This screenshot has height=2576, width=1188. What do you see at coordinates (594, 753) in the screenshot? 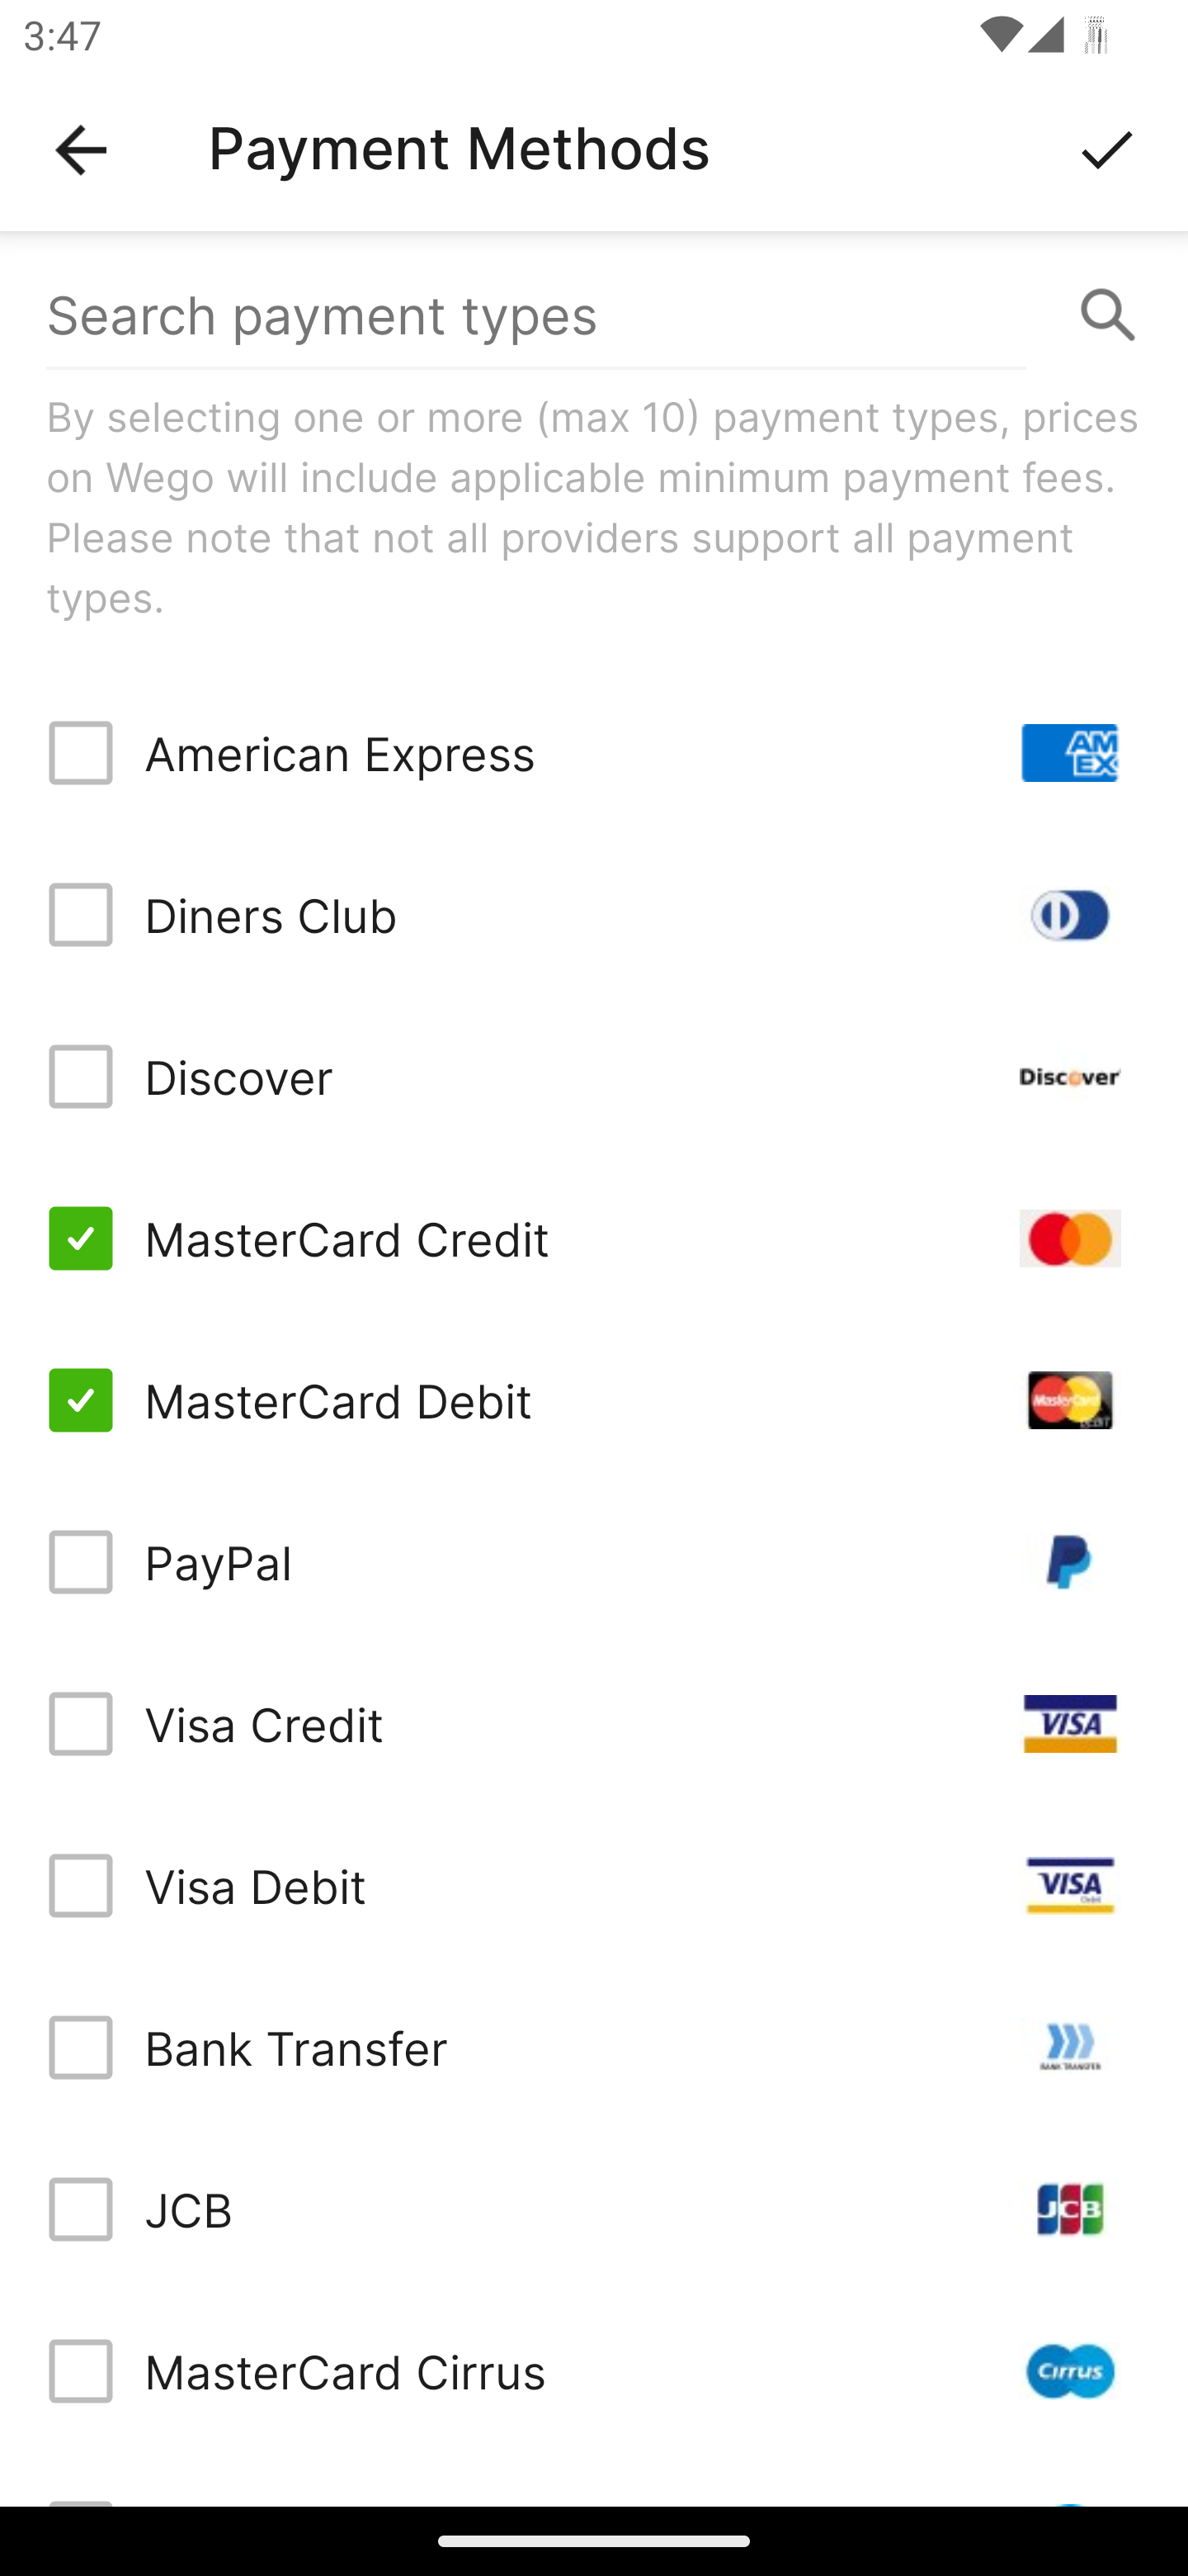
I see `American Express` at bounding box center [594, 753].